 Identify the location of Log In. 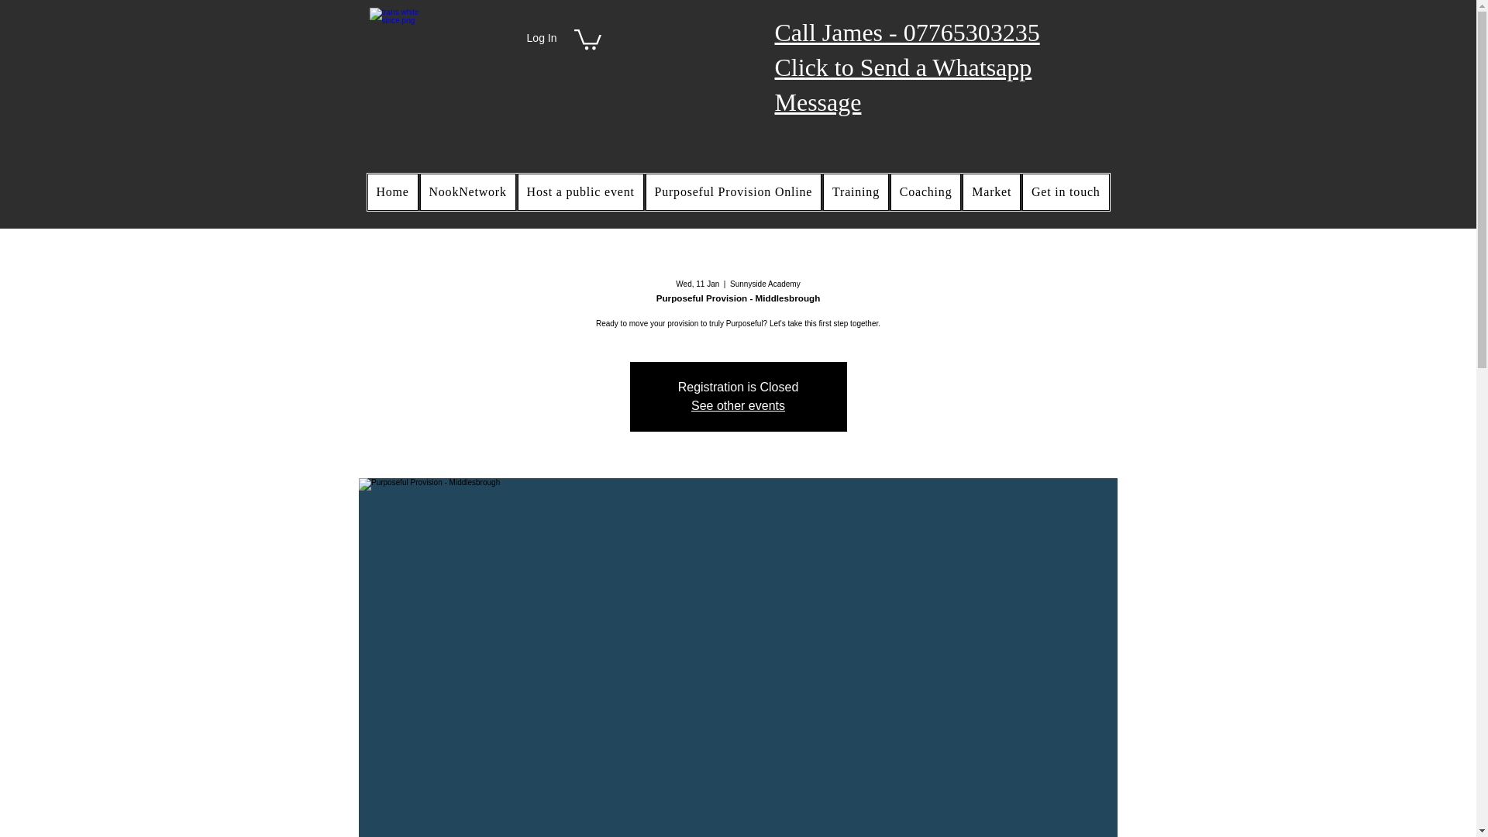
(542, 38).